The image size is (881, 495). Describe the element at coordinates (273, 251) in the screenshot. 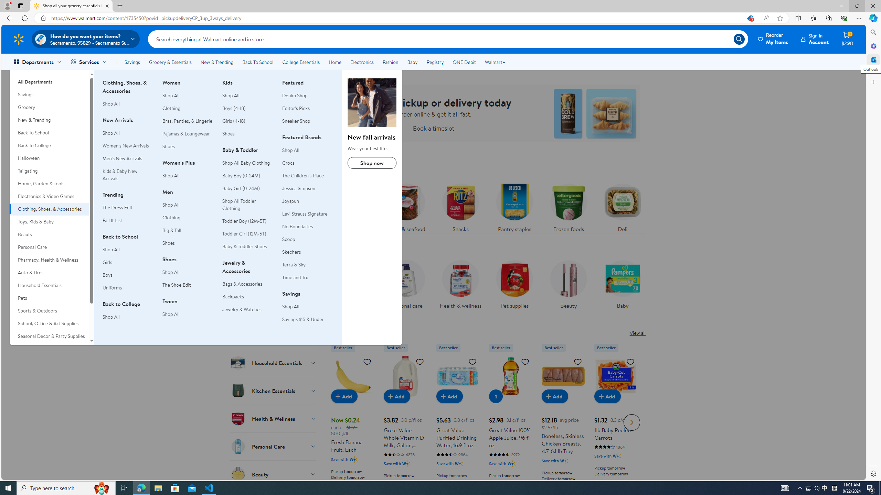

I see `Frozen` at that location.